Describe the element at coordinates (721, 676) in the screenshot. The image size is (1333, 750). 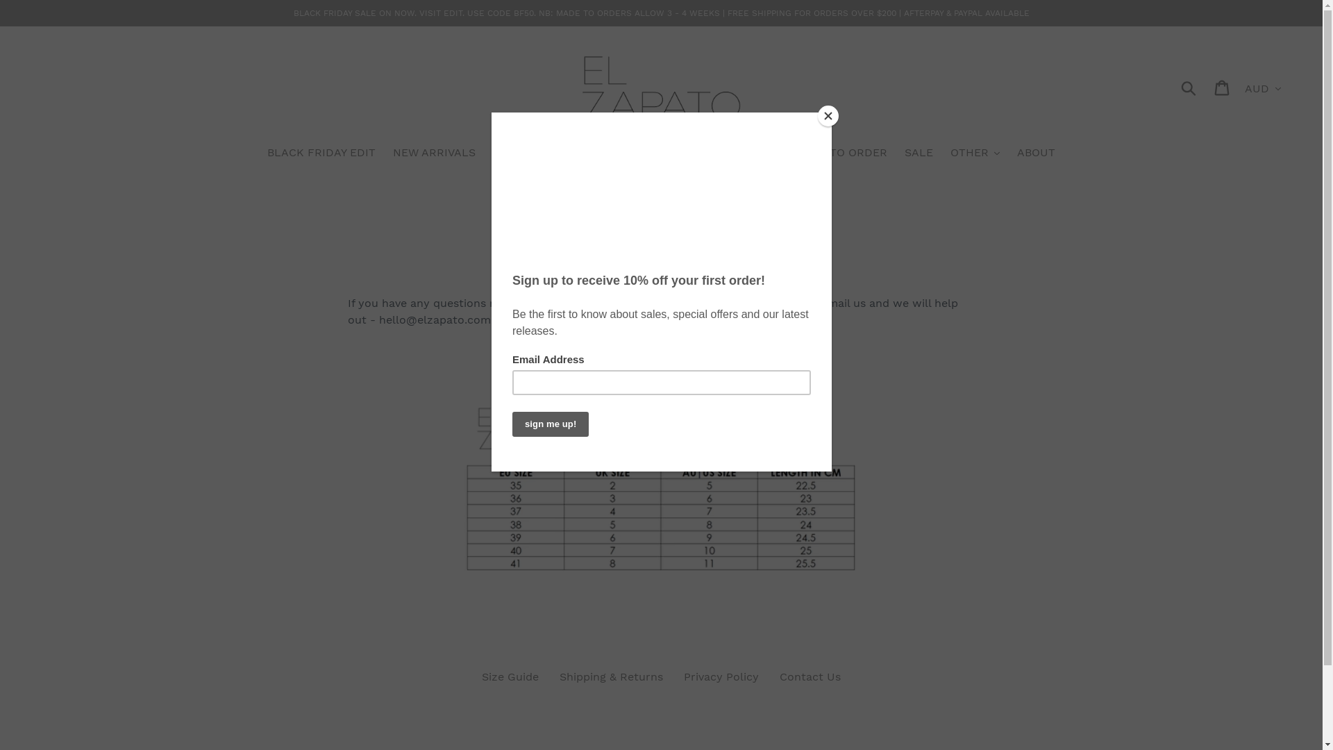
I see `Privacy Policy` at that location.